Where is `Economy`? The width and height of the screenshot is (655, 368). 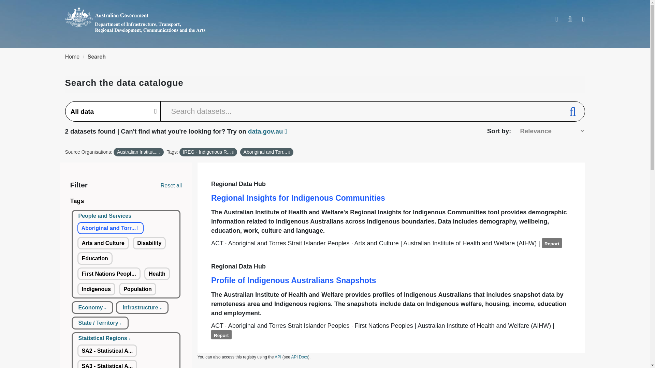 Economy is located at coordinates (92, 307).